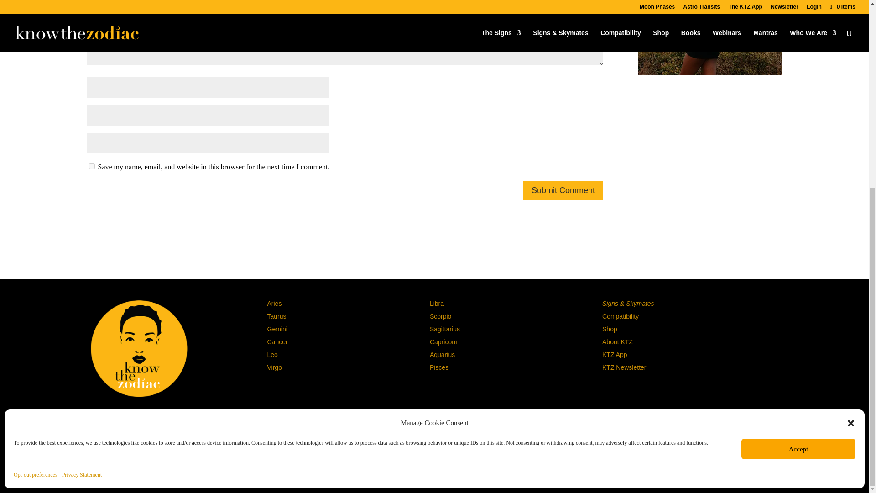 Image resolution: width=876 pixels, height=493 pixels. What do you see at coordinates (82, 176) in the screenshot?
I see `Privacy Statement` at bounding box center [82, 176].